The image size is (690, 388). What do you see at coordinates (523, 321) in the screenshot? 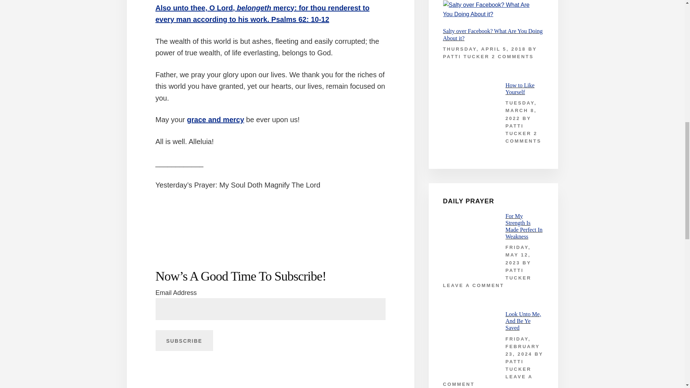
I see `Look Unto Me, And Be Ye Saved` at bounding box center [523, 321].